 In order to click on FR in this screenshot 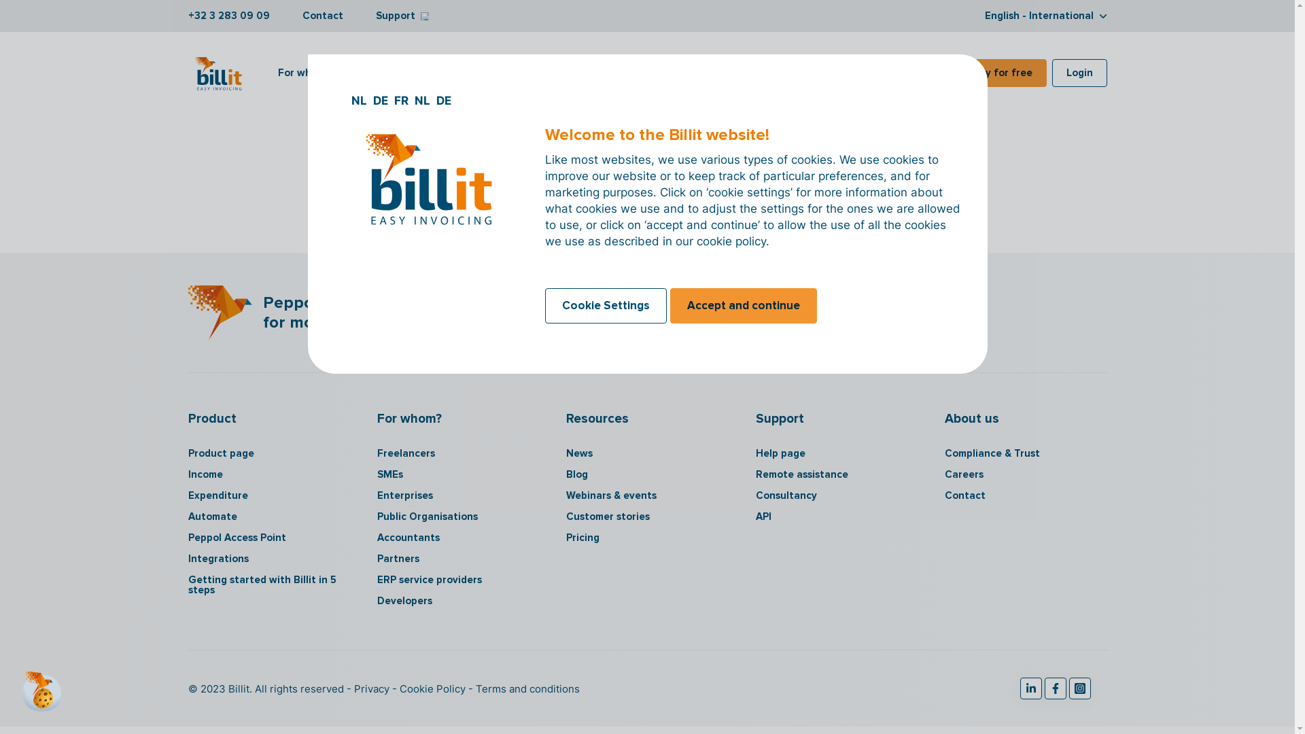, I will do `click(402, 101)`.